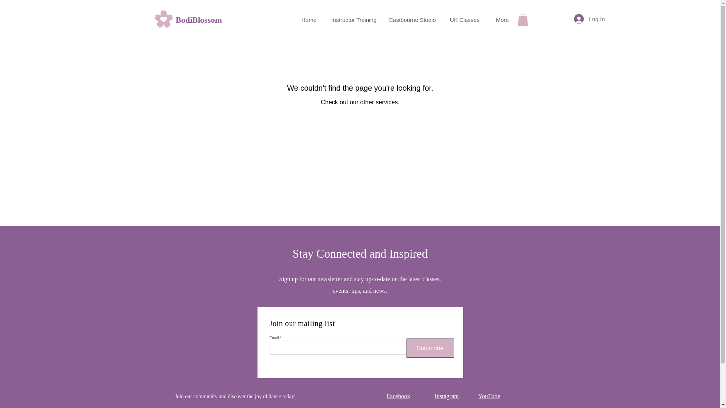 Image resolution: width=726 pixels, height=408 pixels. What do you see at coordinates (398, 396) in the screenshot?
I see `Facebook` at bounding box center [398, 396].